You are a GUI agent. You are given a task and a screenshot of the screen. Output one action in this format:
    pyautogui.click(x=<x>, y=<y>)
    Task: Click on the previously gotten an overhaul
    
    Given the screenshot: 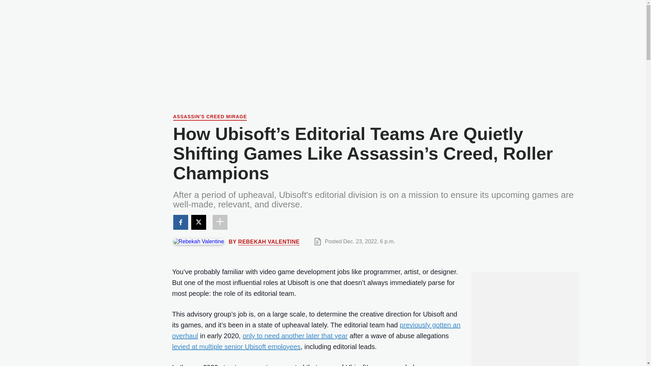 What is the action you would take?
    pyautogui.click(x=317, y=330)
    